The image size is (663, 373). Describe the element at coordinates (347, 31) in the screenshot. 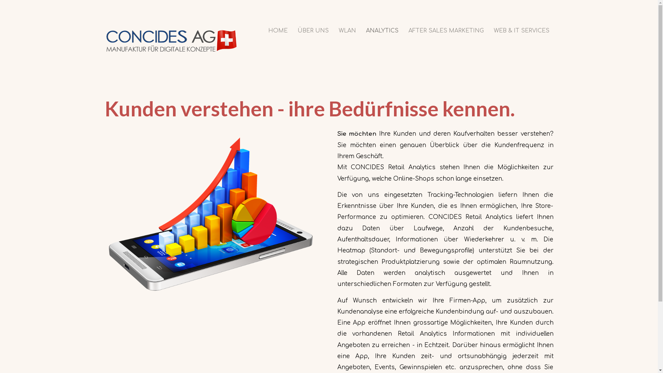

I see `WLAN` at that location.